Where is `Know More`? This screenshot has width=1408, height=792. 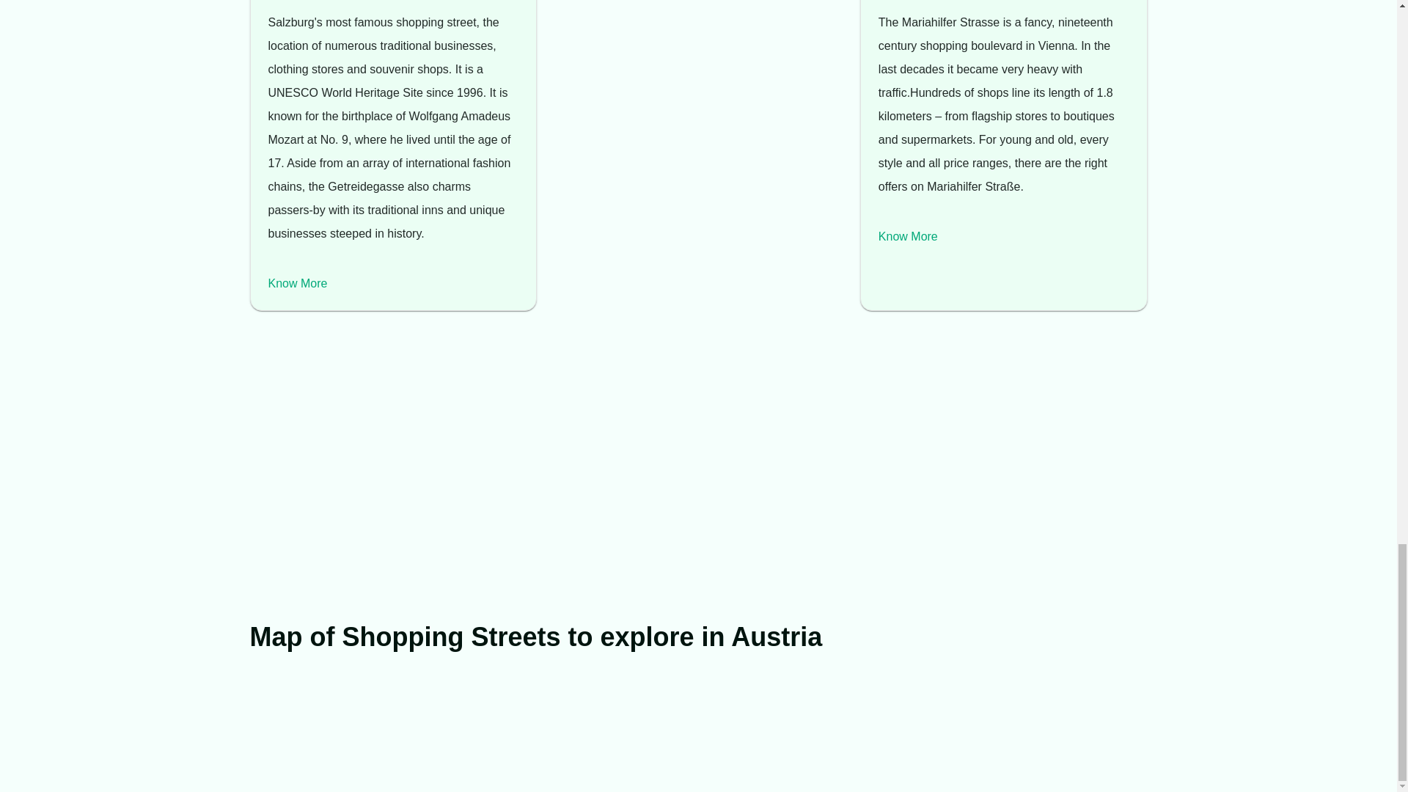
Know More is located at coordinates (908, 236).